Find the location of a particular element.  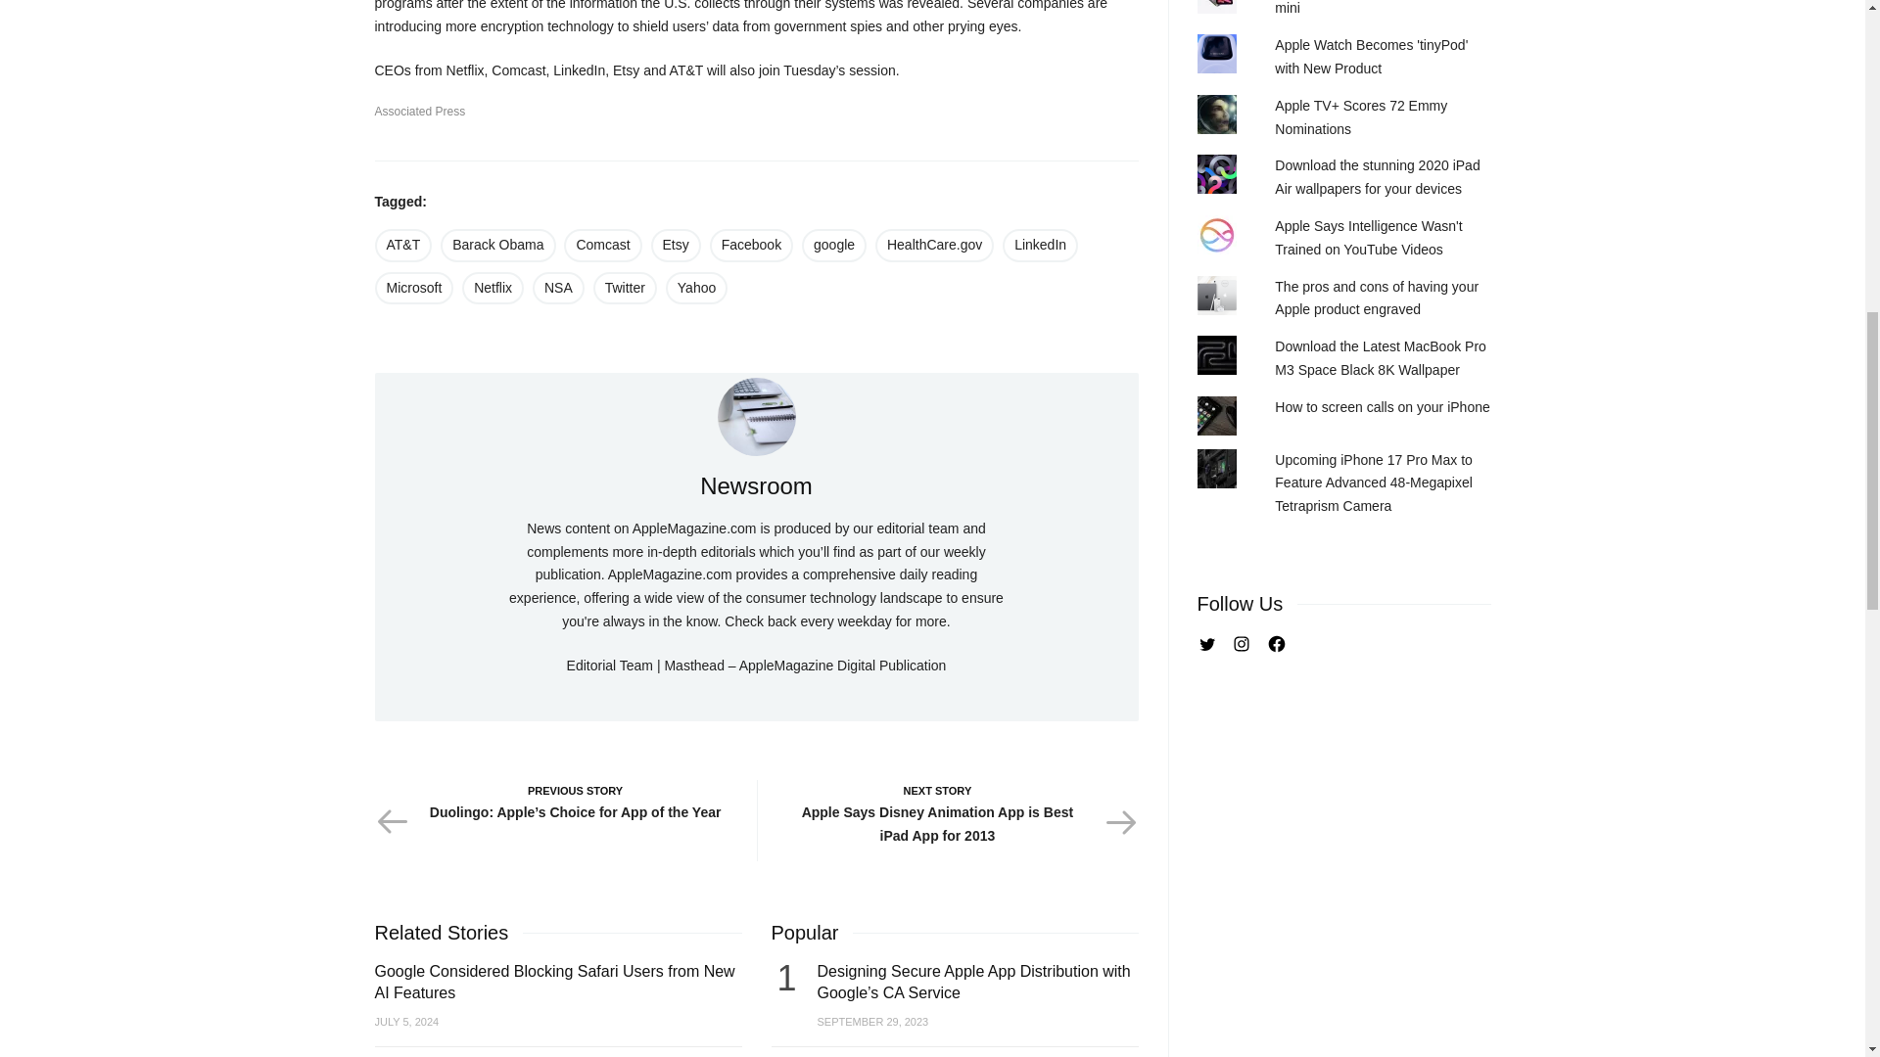

Comcast is located at coordinates (602, 245).